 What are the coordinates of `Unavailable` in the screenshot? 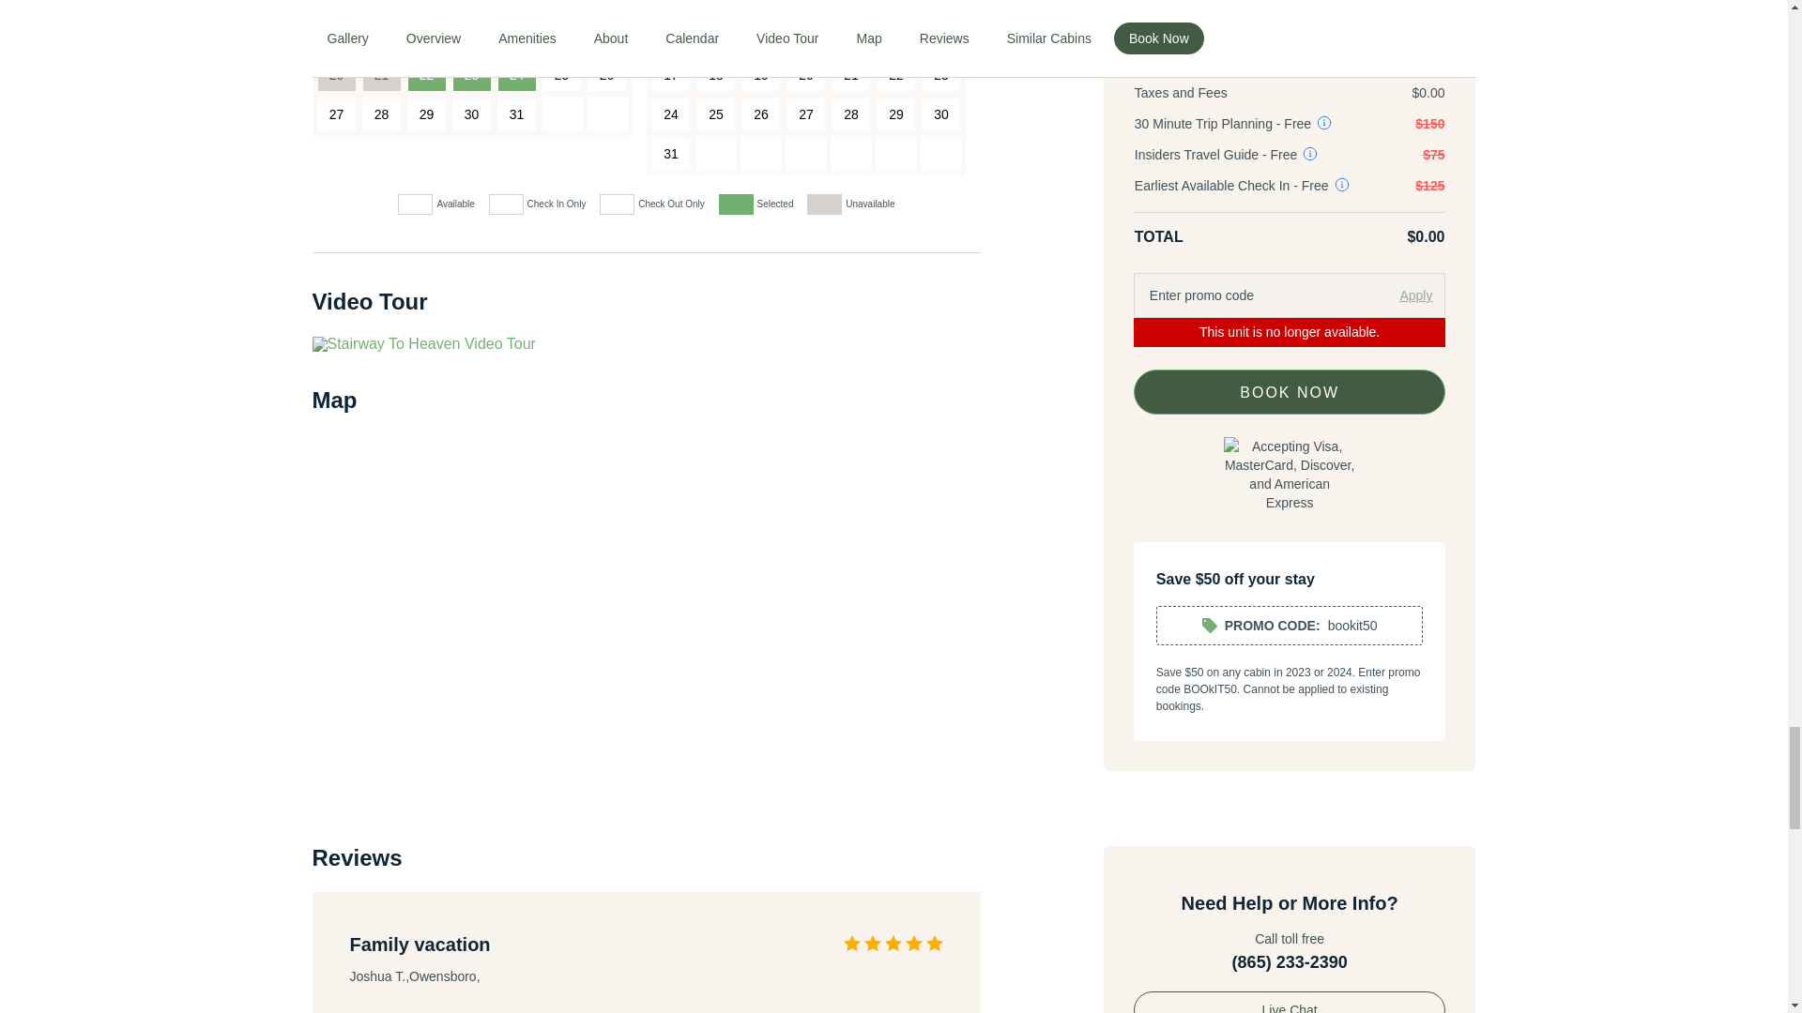 It's located at (426, 8).